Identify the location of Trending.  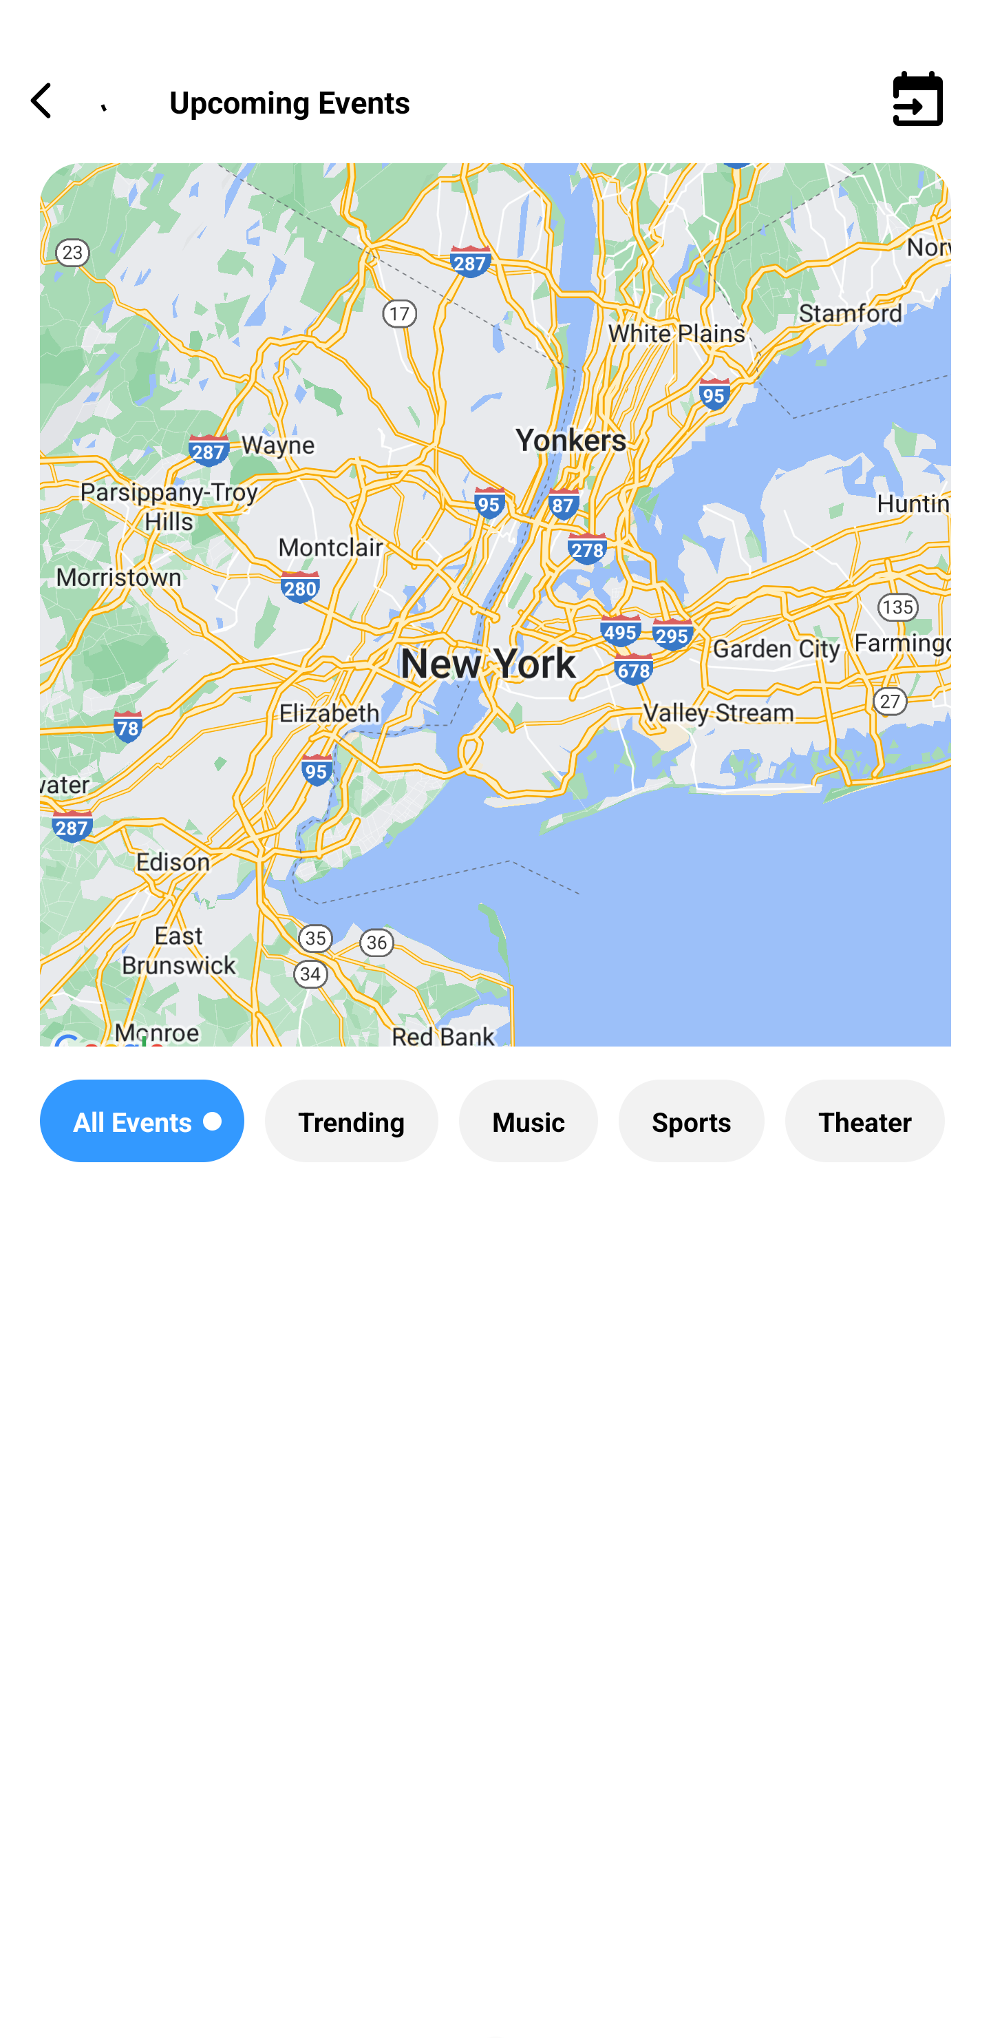
(351, 1121).